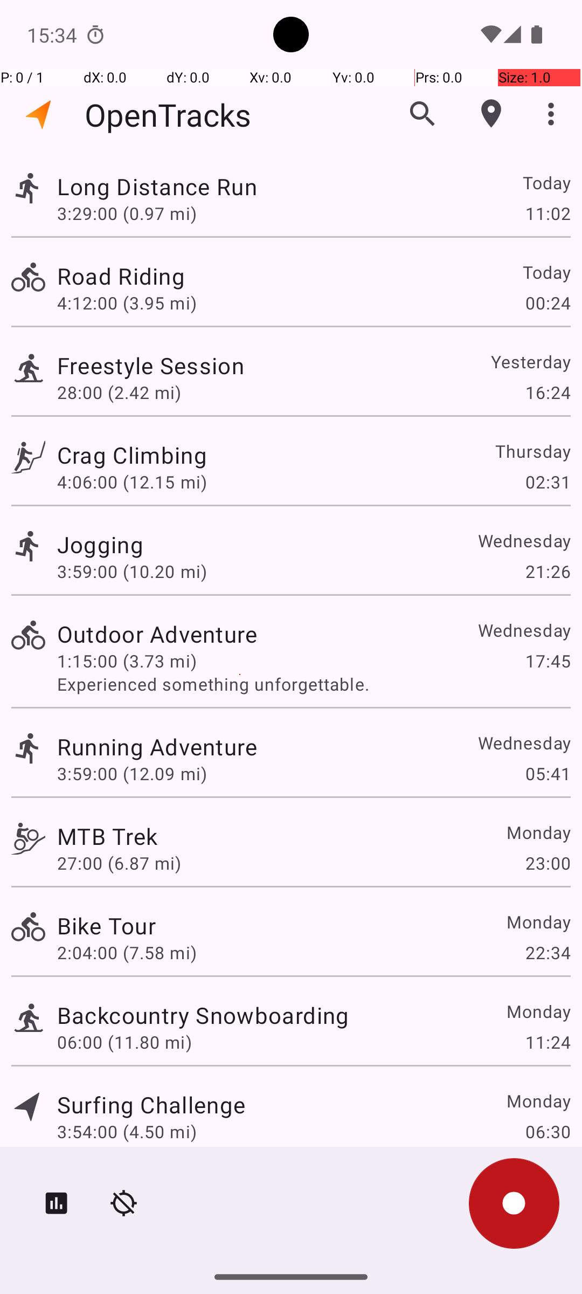 This screenshot has height=1294, width=582. Describe the element at coordinates (548, 1131) in the screenshot. I see `06:30` at that location.